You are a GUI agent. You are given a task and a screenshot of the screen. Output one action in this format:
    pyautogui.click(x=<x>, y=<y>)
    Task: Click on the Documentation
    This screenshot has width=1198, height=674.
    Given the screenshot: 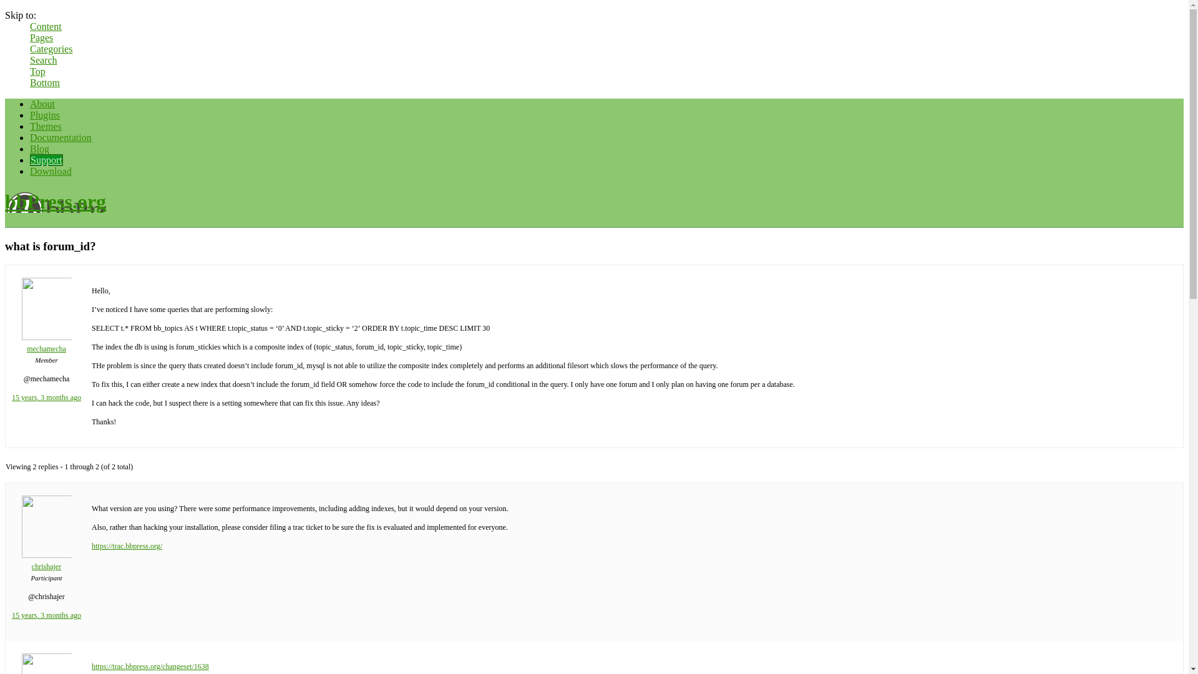 What is the action you would take?
    pyautogui.click(x=61, y=137)
    